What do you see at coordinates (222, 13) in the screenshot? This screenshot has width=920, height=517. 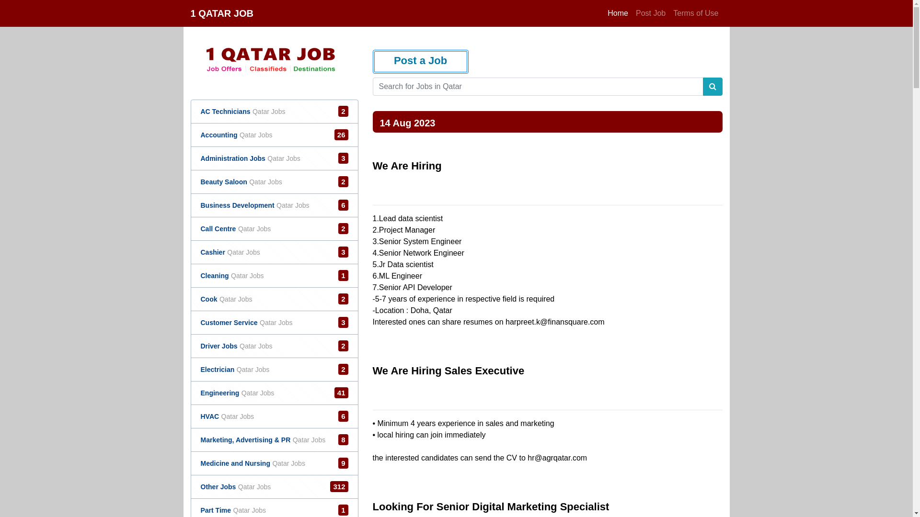 I see `1 QATAR JOB` at bounding box center [222, 13].